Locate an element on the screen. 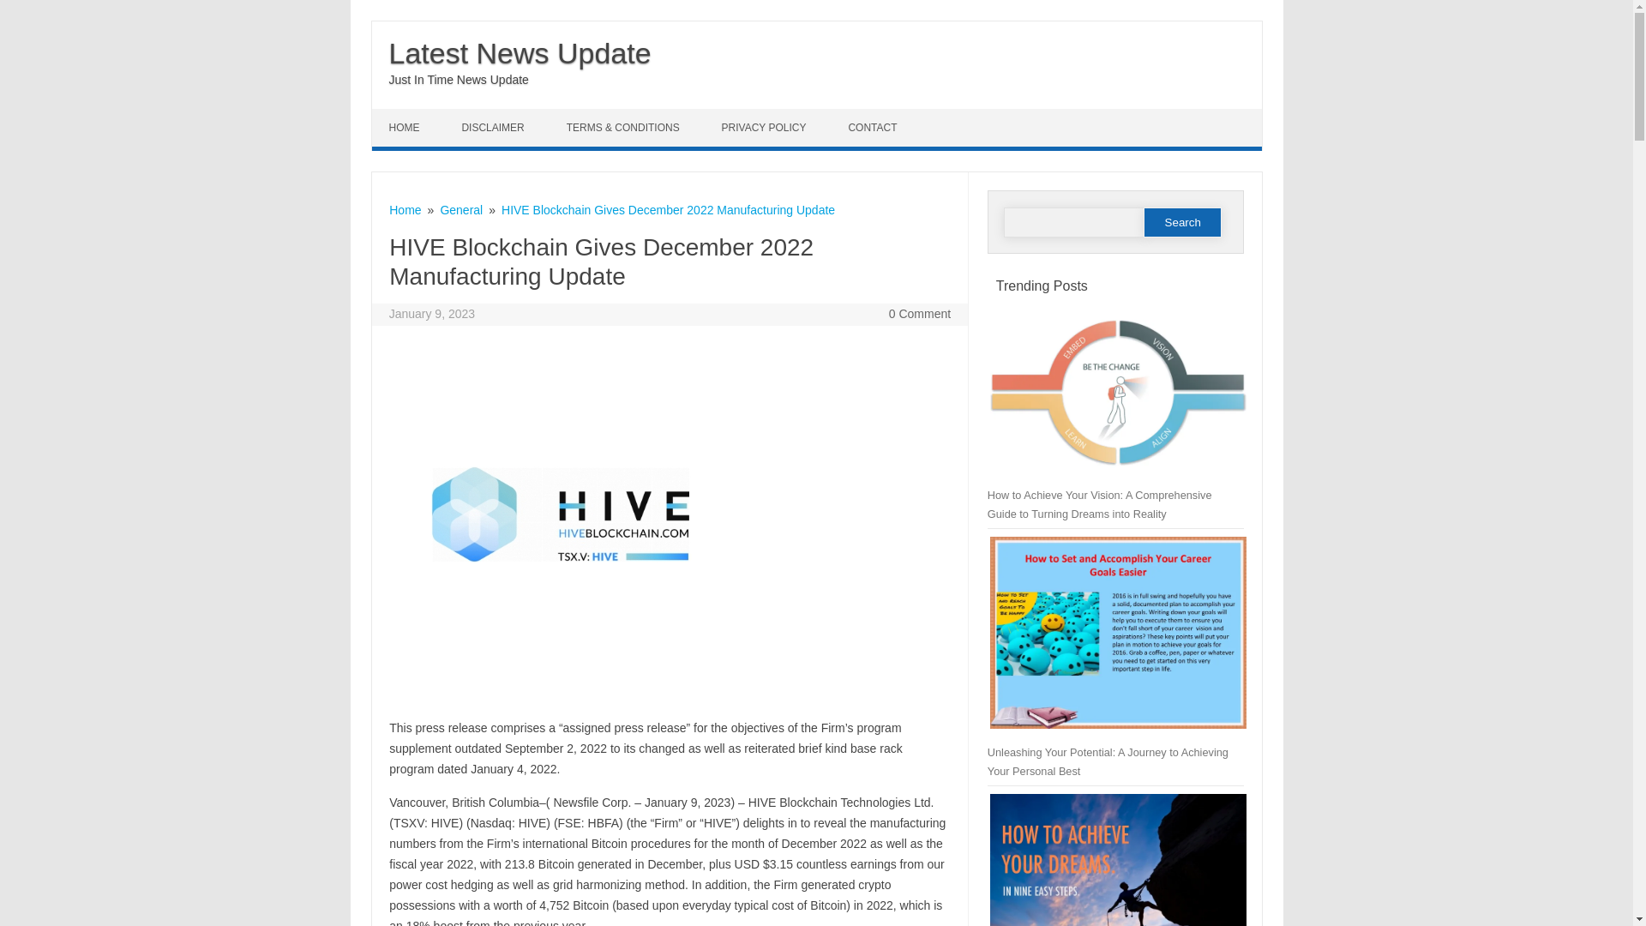  General is located at coordinates (460, 209).